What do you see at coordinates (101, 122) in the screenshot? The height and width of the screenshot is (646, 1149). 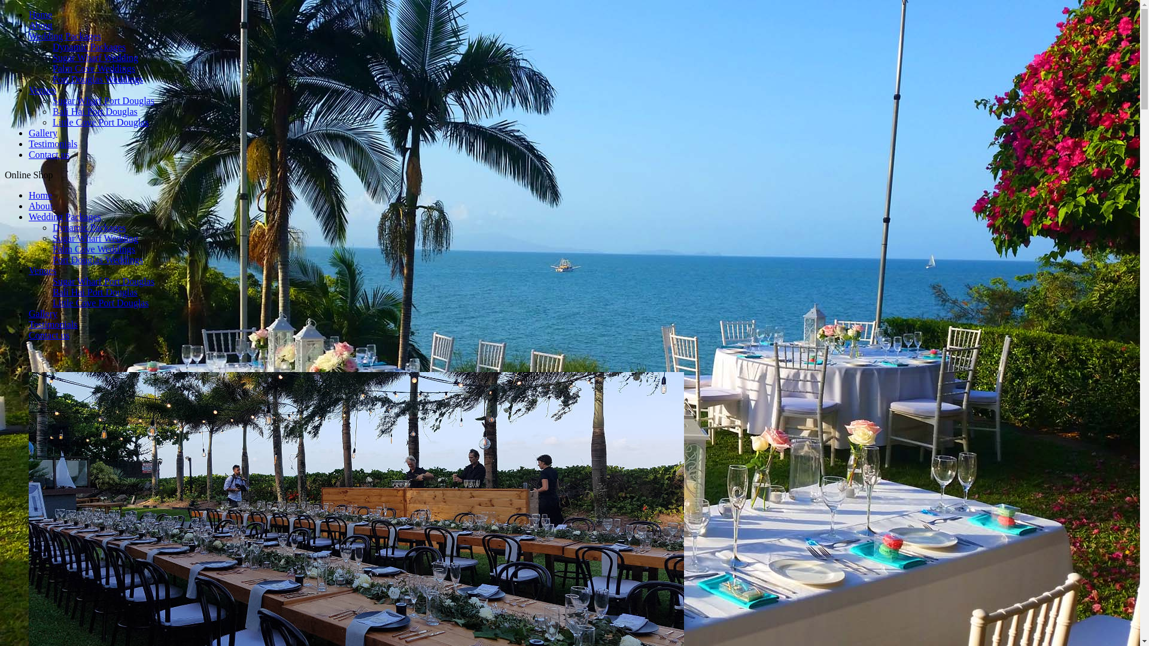 I see `Little Cove Port Douglas` at bounding box center [101, 122].